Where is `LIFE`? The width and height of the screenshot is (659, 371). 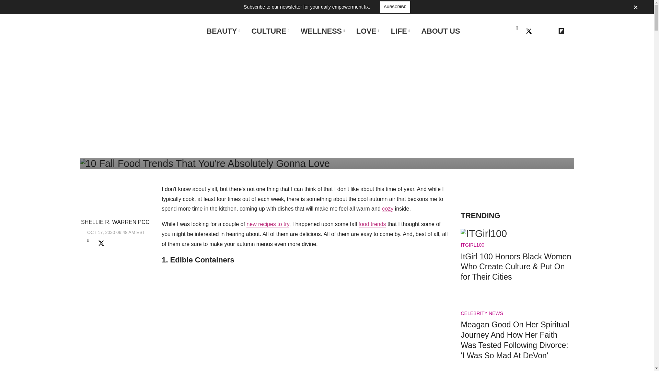
LIFE is located at coordinates (399, 31).